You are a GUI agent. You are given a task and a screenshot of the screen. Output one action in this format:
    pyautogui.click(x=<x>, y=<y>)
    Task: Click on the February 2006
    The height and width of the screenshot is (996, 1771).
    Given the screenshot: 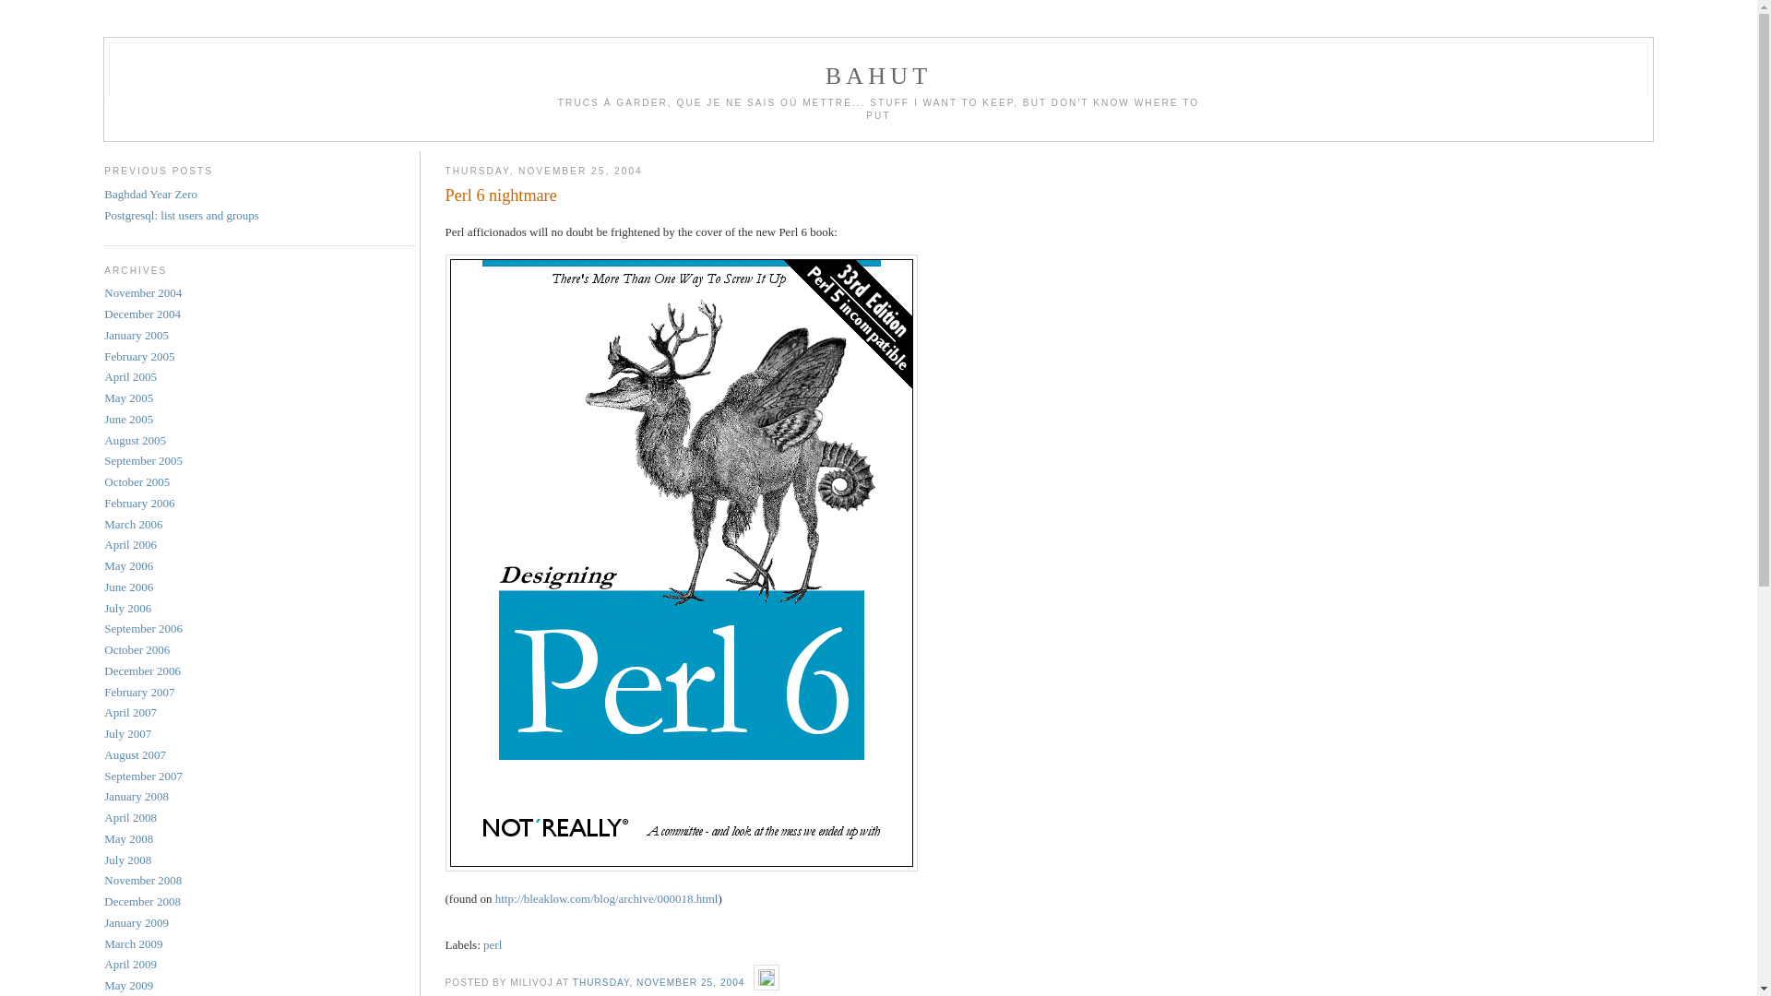 What is the action you would take?
    pyautogui.click(x=139, y=504)
    